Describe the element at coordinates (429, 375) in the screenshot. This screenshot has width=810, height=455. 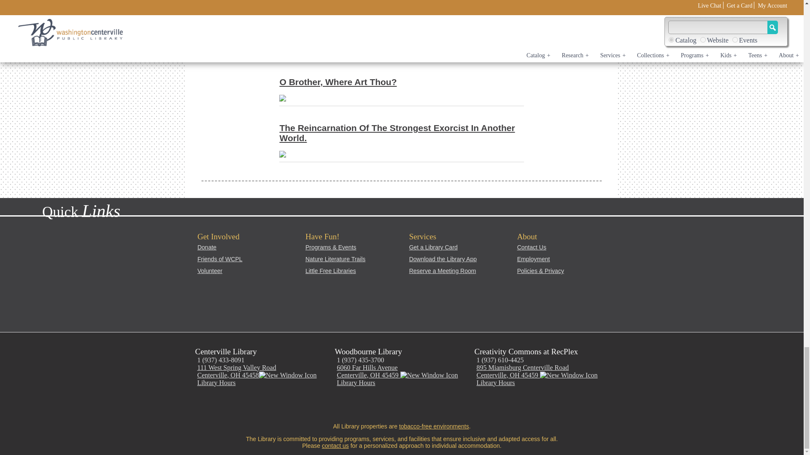
I see `Opens in a new window.` at that location.